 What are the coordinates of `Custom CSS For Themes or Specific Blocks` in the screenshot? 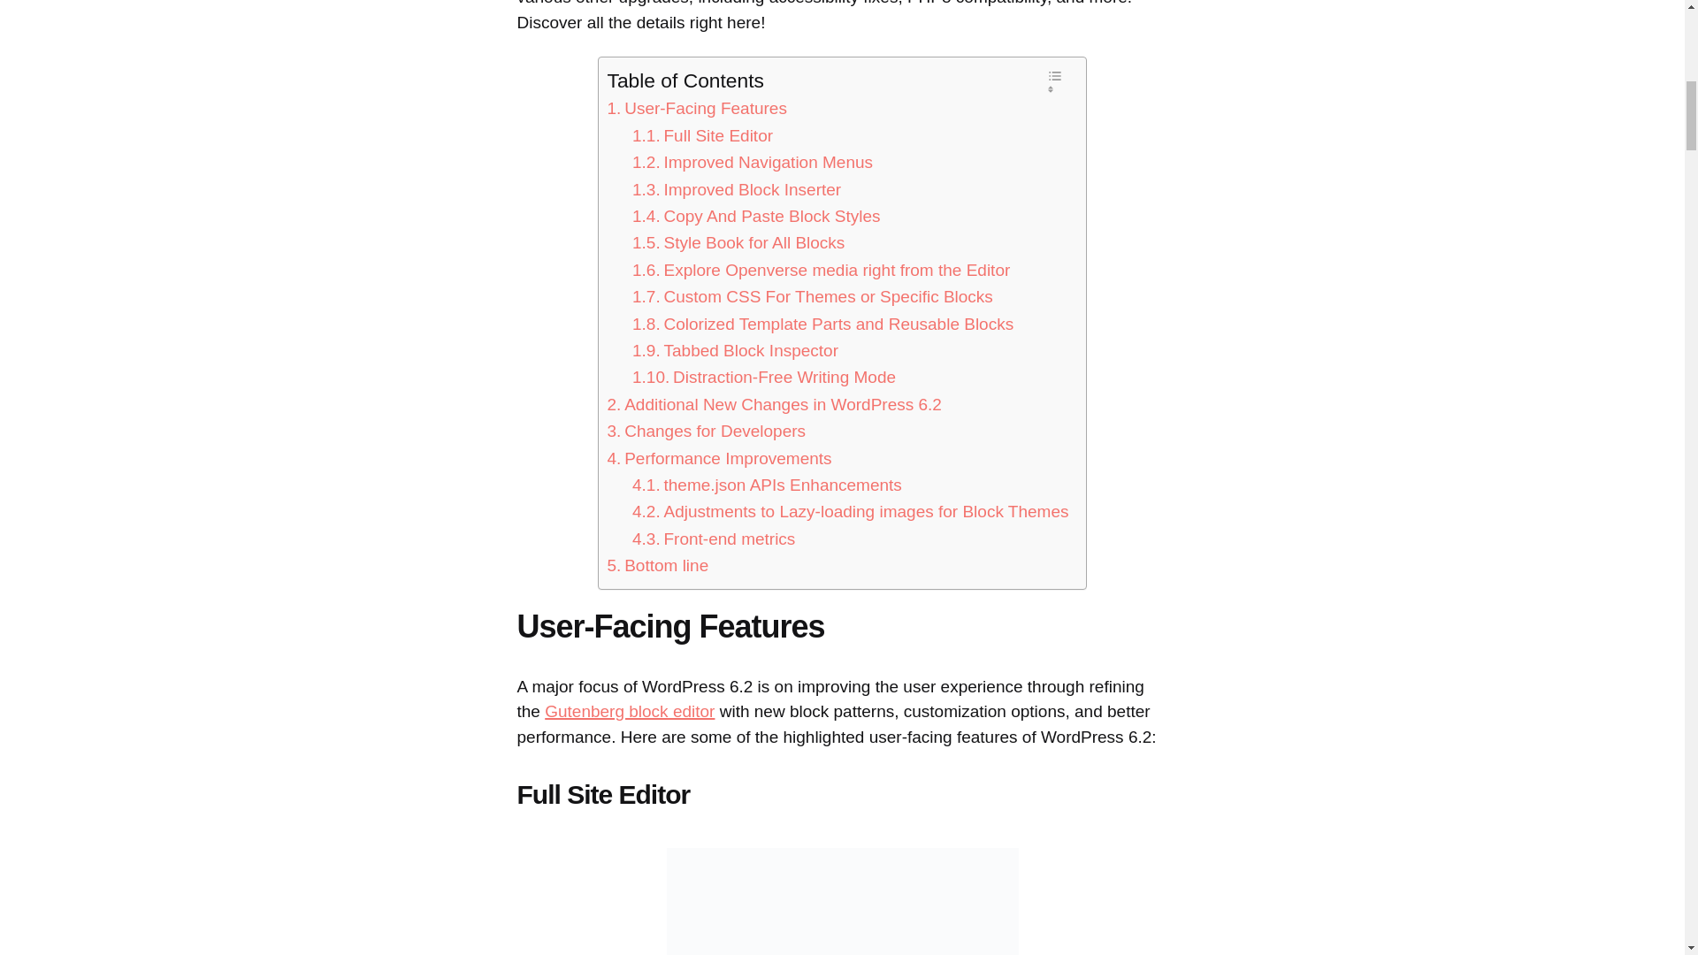 It's located at (812, 297).